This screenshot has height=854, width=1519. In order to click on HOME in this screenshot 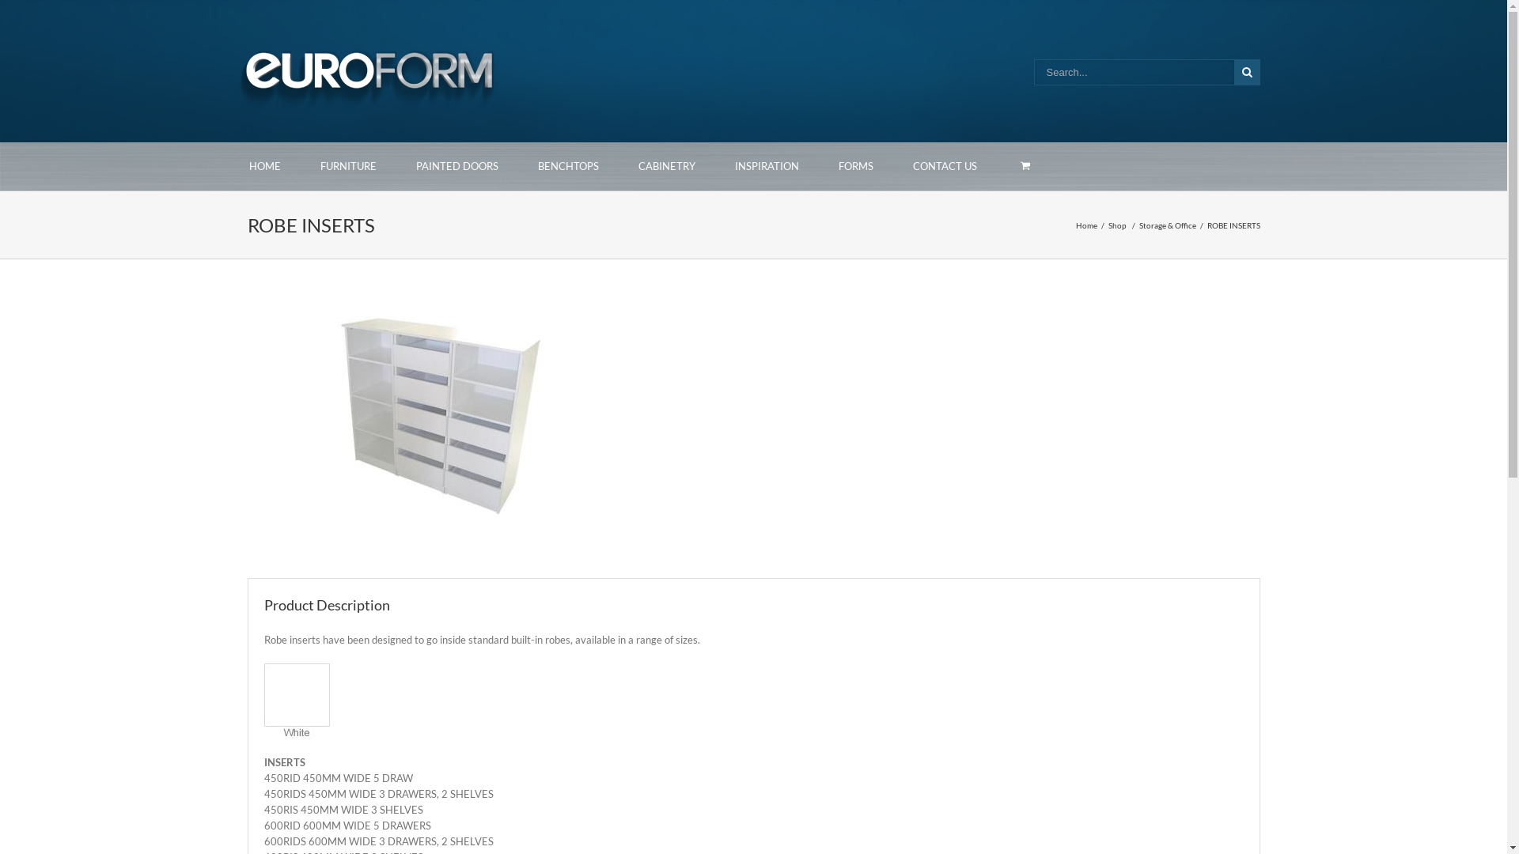, I will do `click(265, 166)`.